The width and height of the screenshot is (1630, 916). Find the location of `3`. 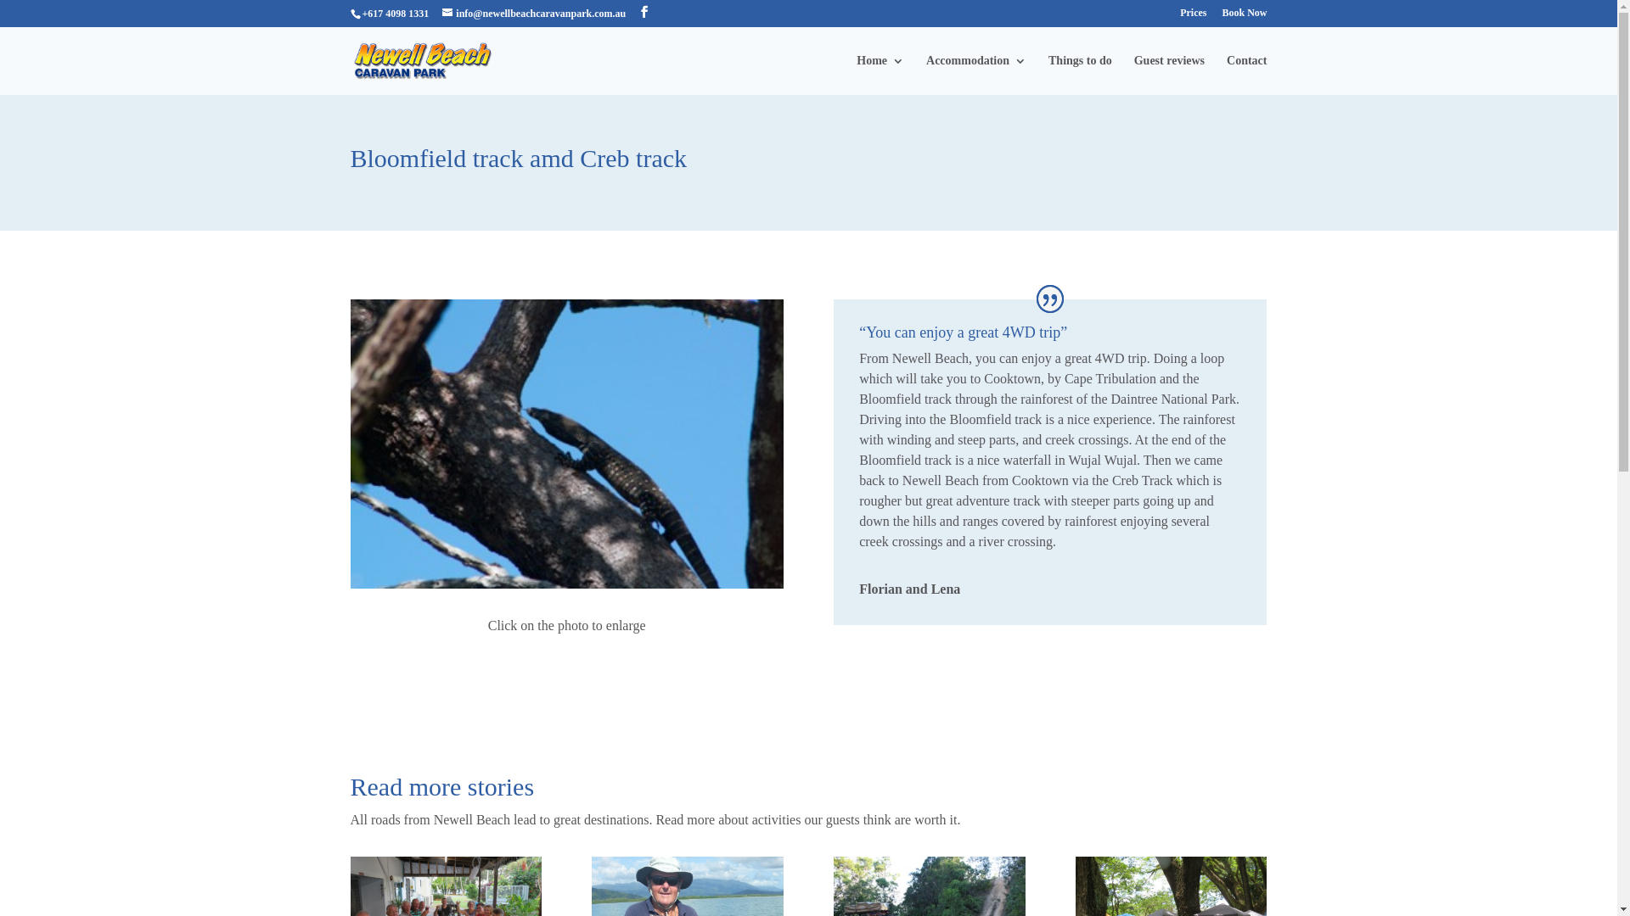

3 is located at coordinates (574, 551).